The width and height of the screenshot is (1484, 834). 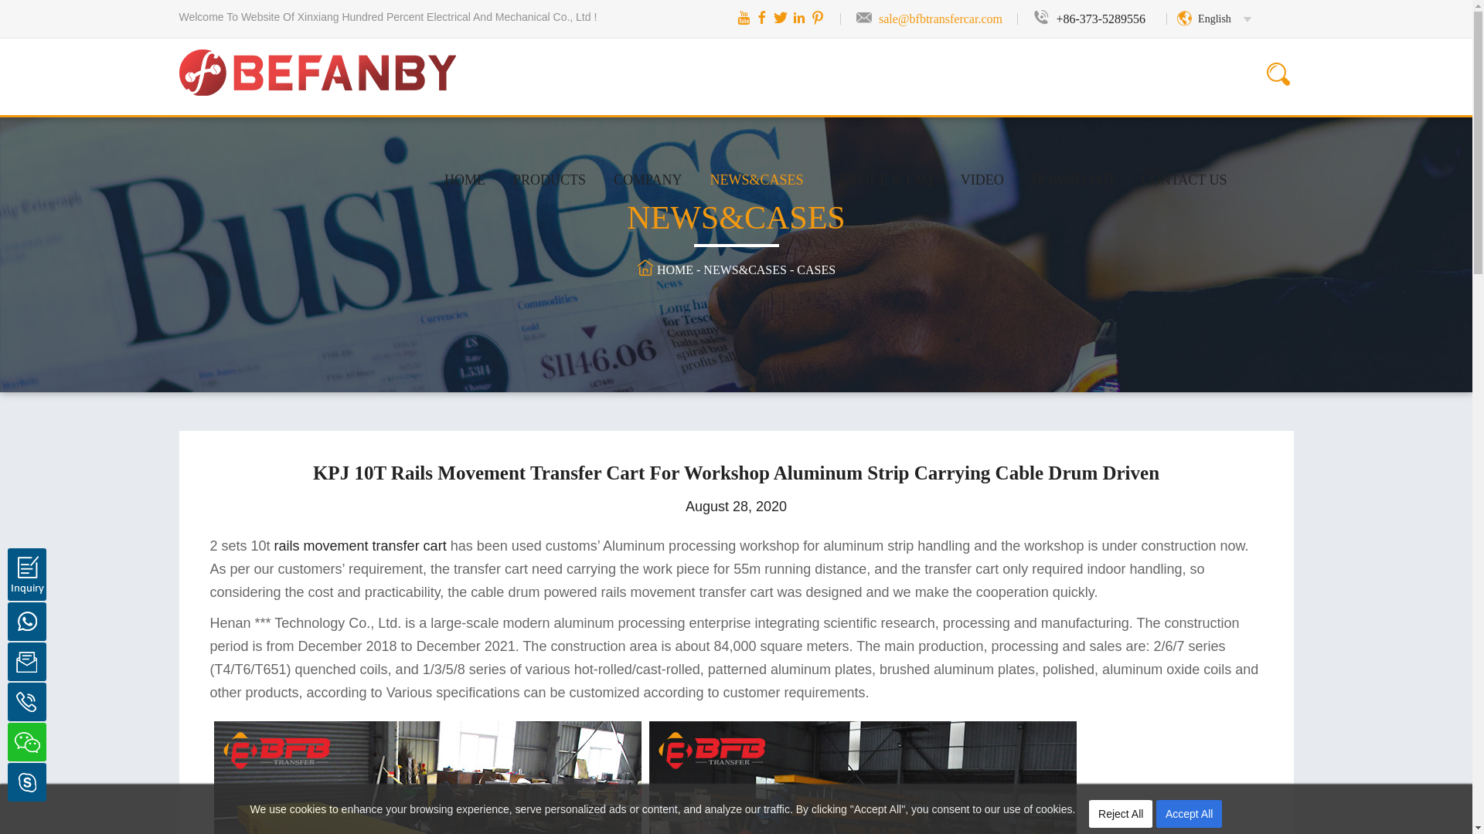 What do you see at coordinates (1189, 814) in the screenshot?
I see `Accept All` at bounding box center [1189, 814].